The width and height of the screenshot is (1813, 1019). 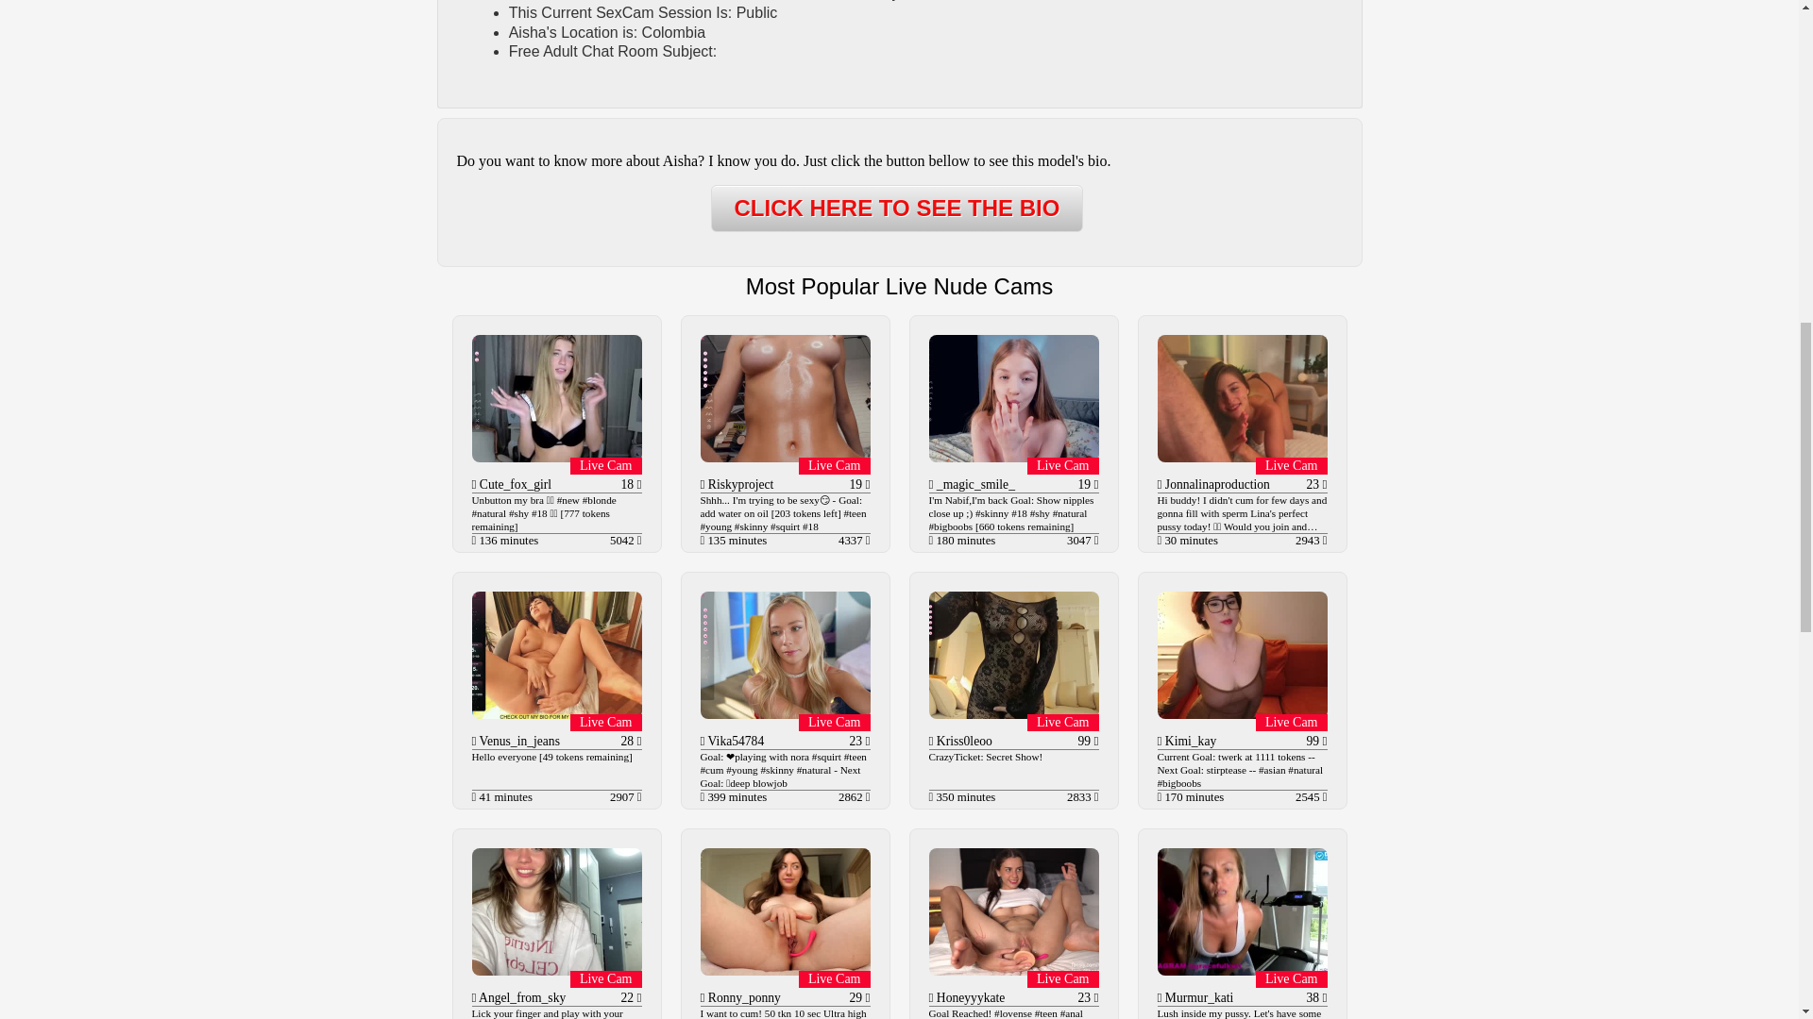 What do you see at coordinates (962, 740) in the screenshot?
I see `Kriss0leoo` at bounding box center [962, 740].